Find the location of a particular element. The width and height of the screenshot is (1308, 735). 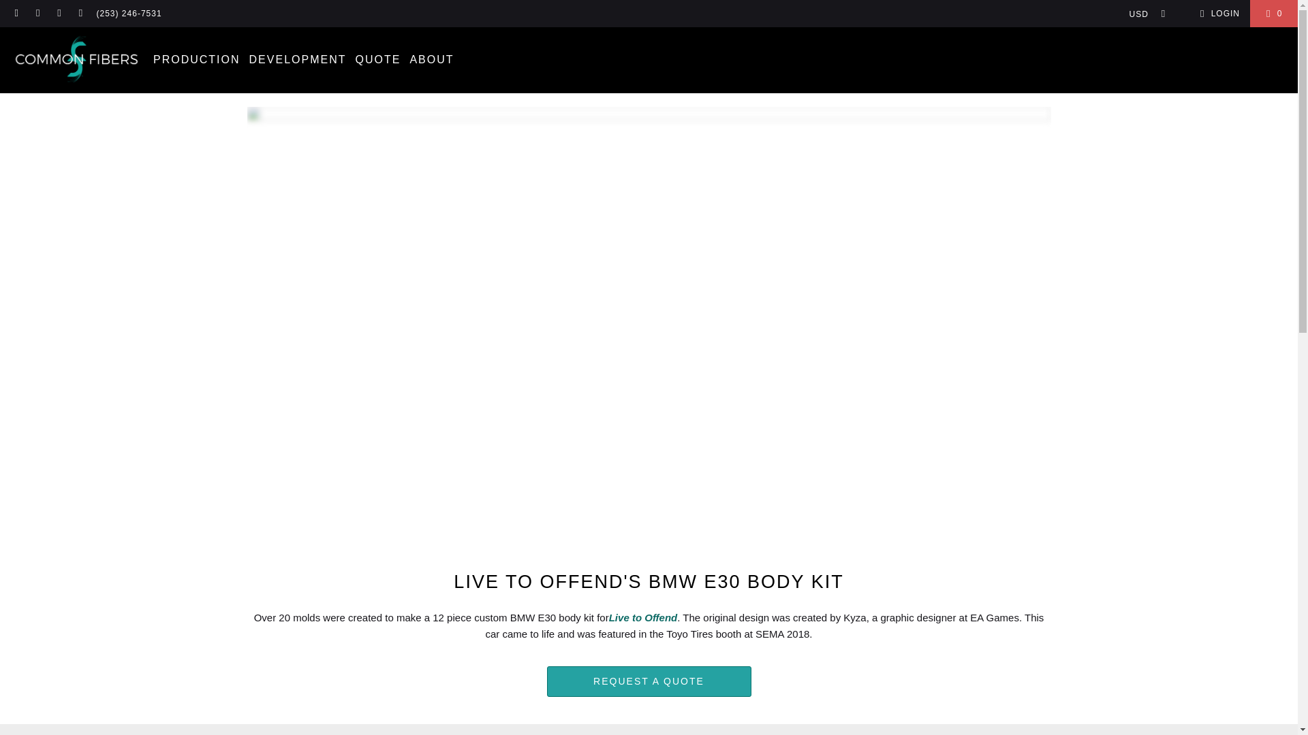

PRODUCTION is located at coordinates (196, 60).